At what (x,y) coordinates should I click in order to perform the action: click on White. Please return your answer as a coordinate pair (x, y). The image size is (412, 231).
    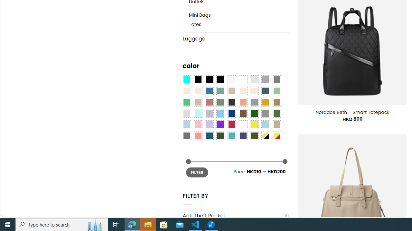
    Looking at the image, I should click on (243, 124).